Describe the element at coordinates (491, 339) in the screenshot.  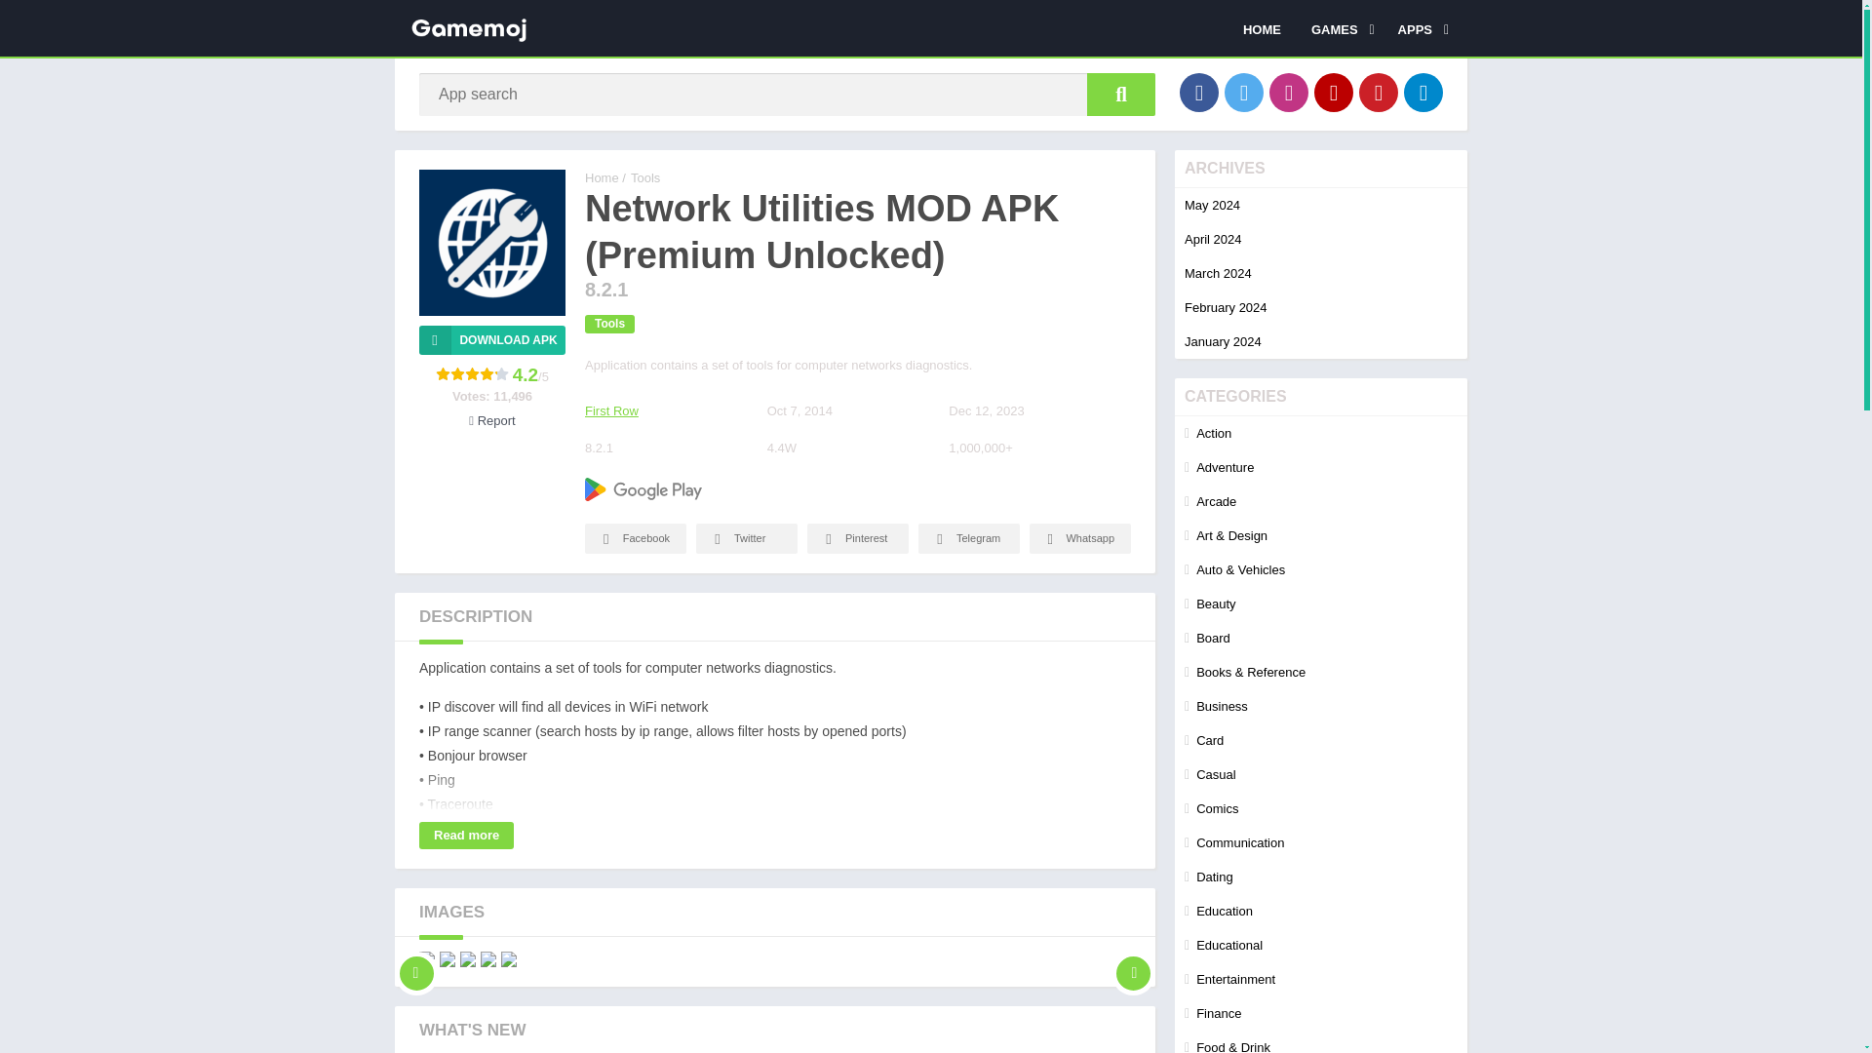
I see `Download APK` at that location.